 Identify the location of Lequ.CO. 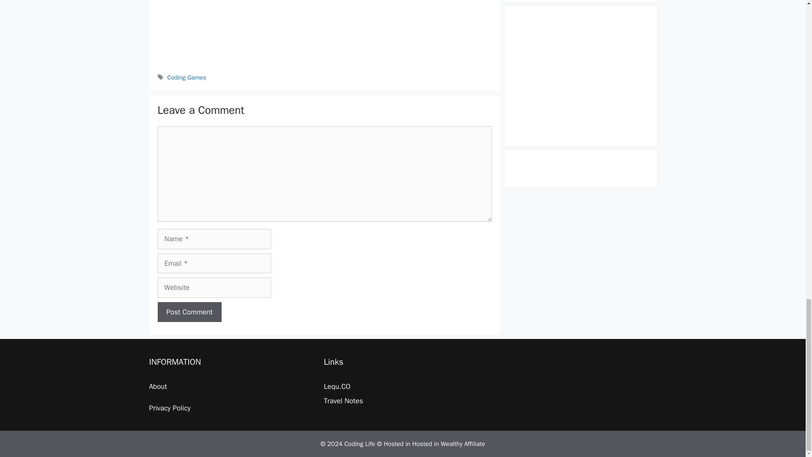
(337, 386).